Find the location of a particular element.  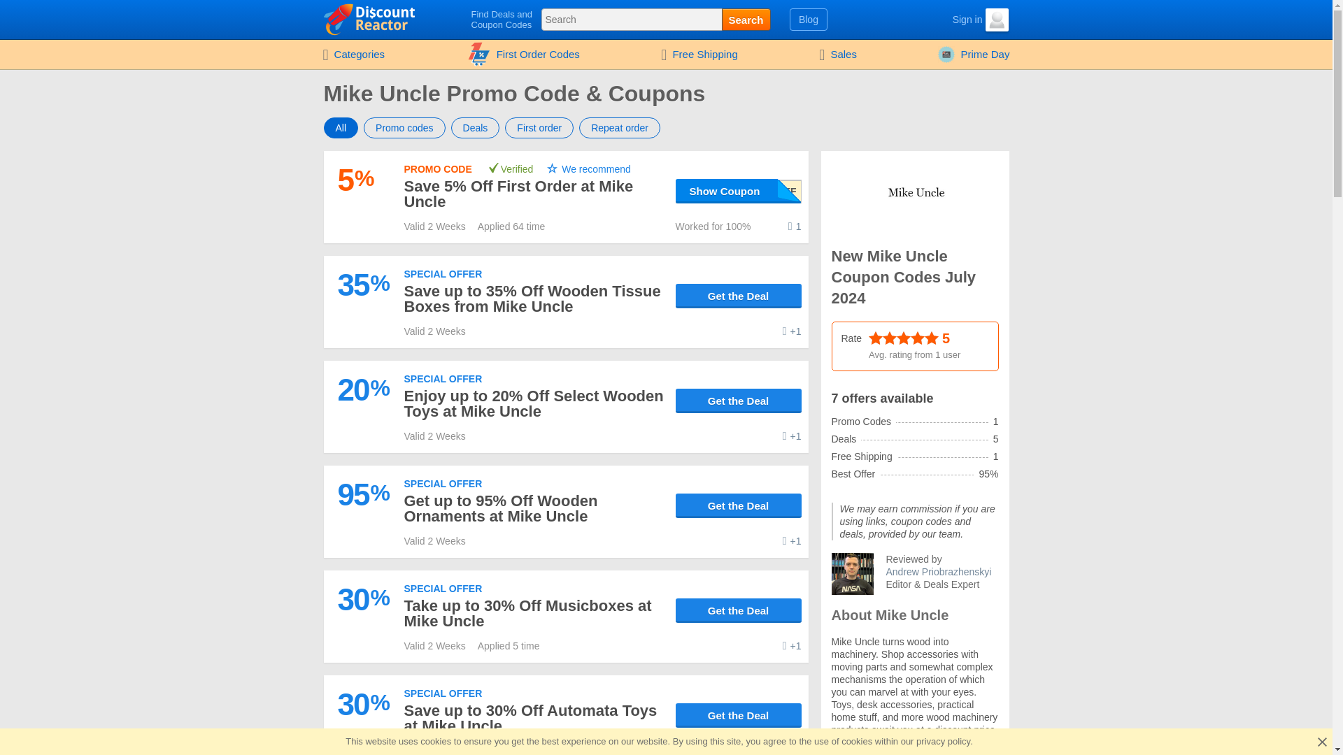

Leave your comment  is located at coordinates (792, 436).